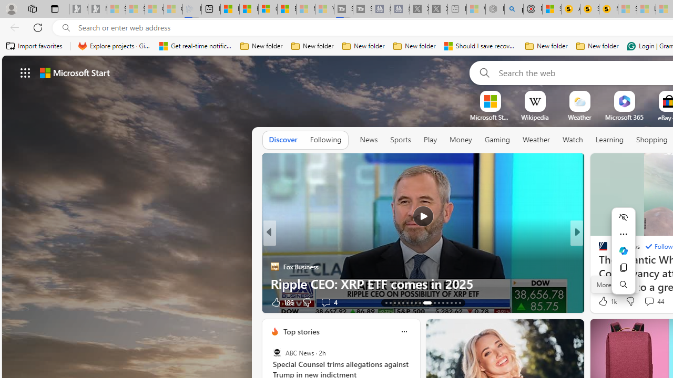 The height and width of the screenshot is (378, 673). I want to click on Watch, so click(573, 140).